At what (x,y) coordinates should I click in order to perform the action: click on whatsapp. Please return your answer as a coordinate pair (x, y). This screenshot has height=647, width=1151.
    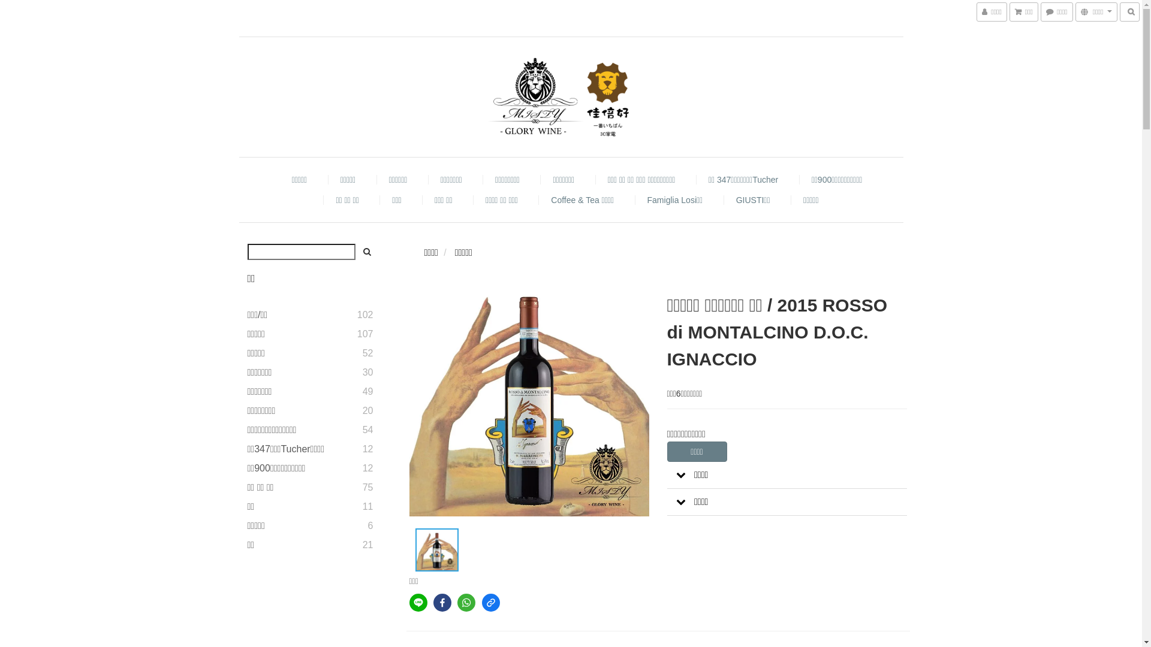
    Looking at the image, I should click on (466, 603).